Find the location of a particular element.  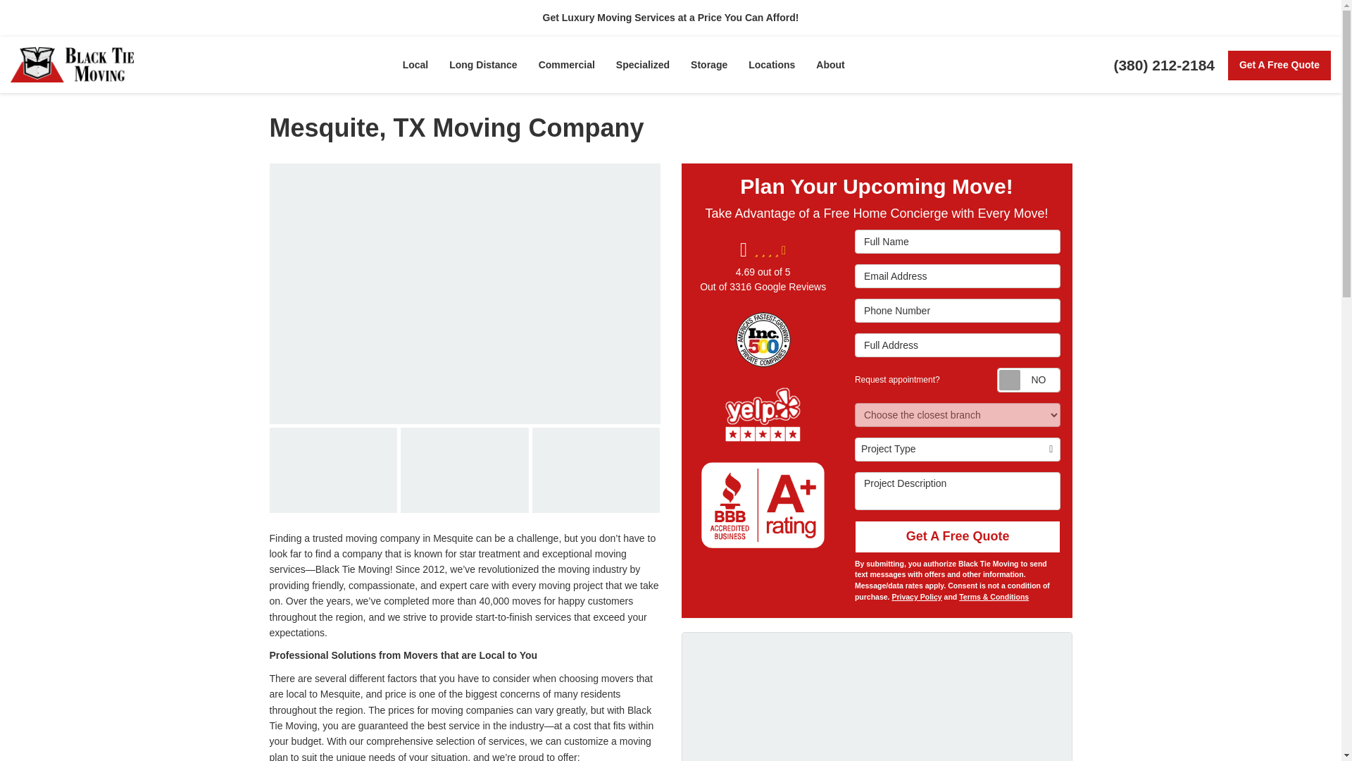

Locations is located at coordinates (772, 64).